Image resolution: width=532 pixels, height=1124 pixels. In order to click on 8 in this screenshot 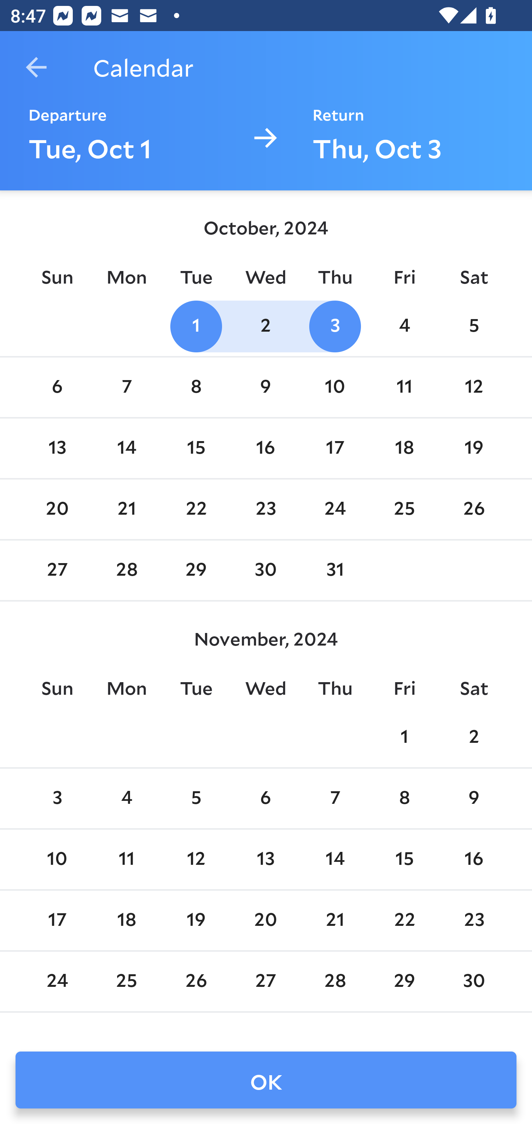, I will do `click(196, 387)`.